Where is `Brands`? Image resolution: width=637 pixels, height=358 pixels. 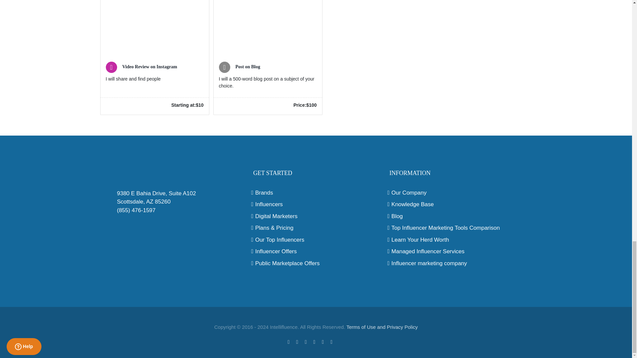 Brands is located at coordinates (316, 193).